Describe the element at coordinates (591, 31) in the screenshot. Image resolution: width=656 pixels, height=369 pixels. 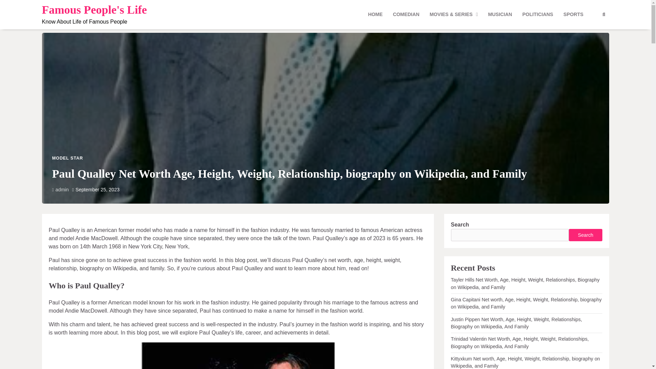
I see `Search` at that location.